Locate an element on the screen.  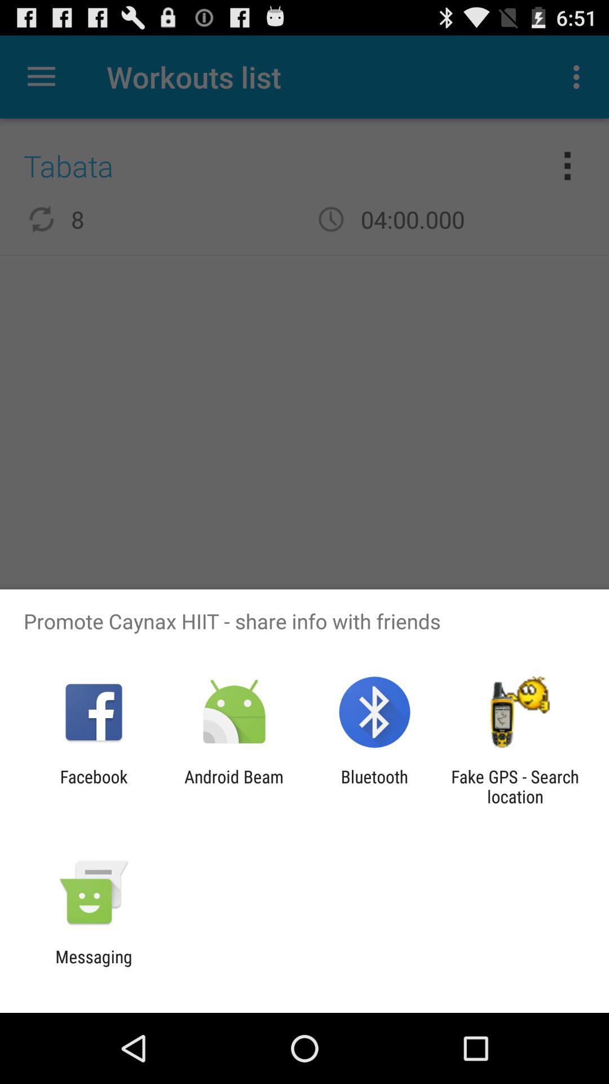
turn on the item to the right of the android beam icon is located at coordinates (374, 786).